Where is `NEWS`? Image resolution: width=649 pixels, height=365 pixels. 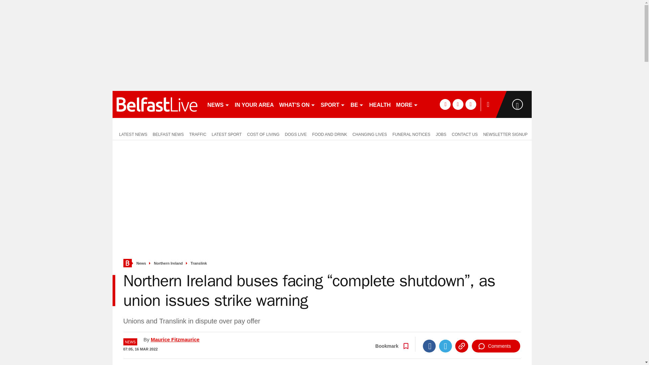
NEWS is located at coordinates (218, 104).